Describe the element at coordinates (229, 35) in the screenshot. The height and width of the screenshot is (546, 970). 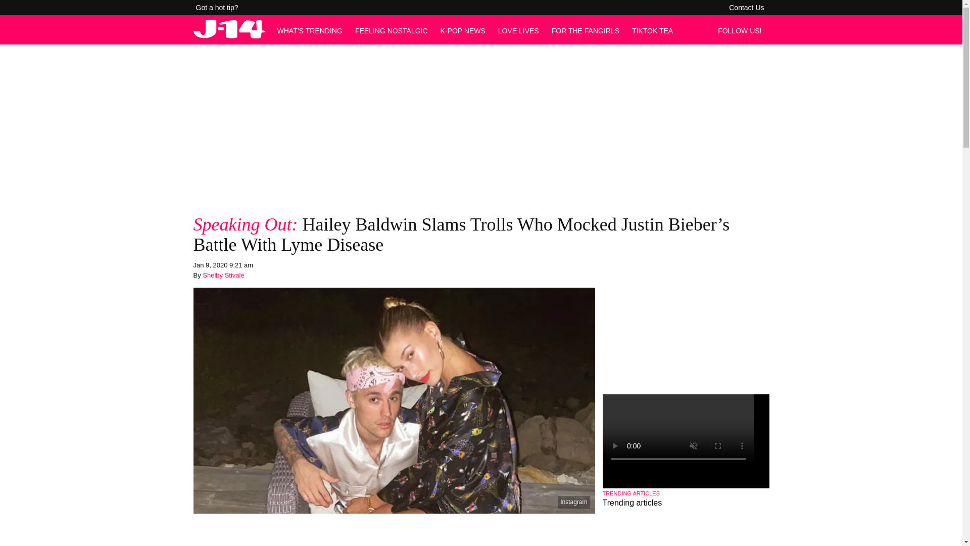
I see `Home` at that location.